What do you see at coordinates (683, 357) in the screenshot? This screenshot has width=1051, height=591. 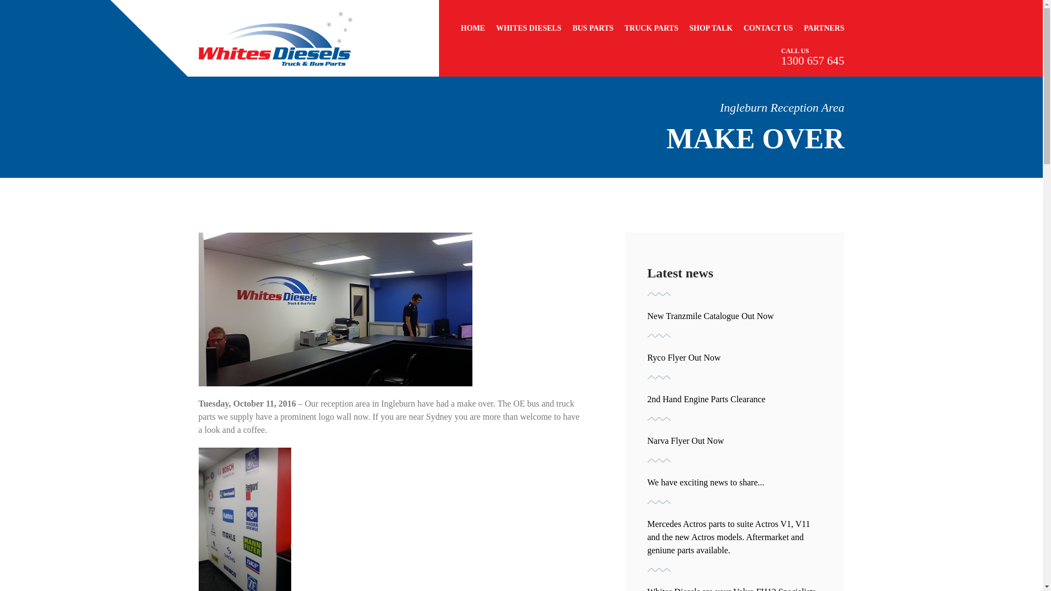 I see `Ryco Flyer Out Now` at bounding box center [683, 357].